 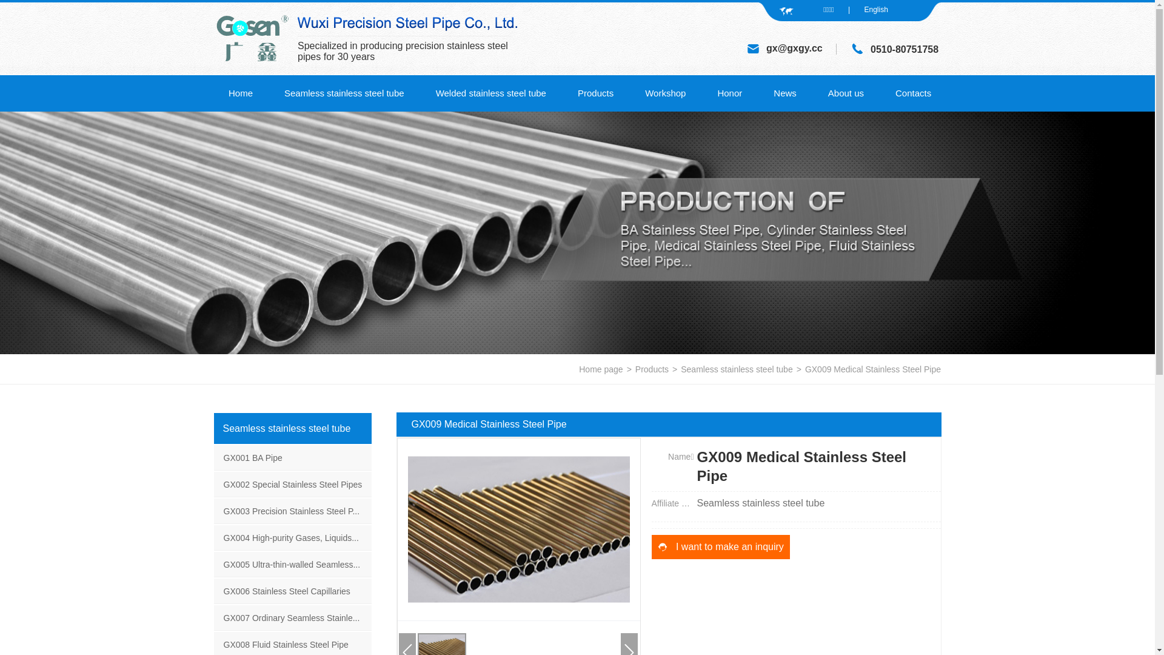 What do you see at coordinates (761, 503) in the screenshot?
I see `Seamless stainless steel tube` at bounding box center [761, 503].